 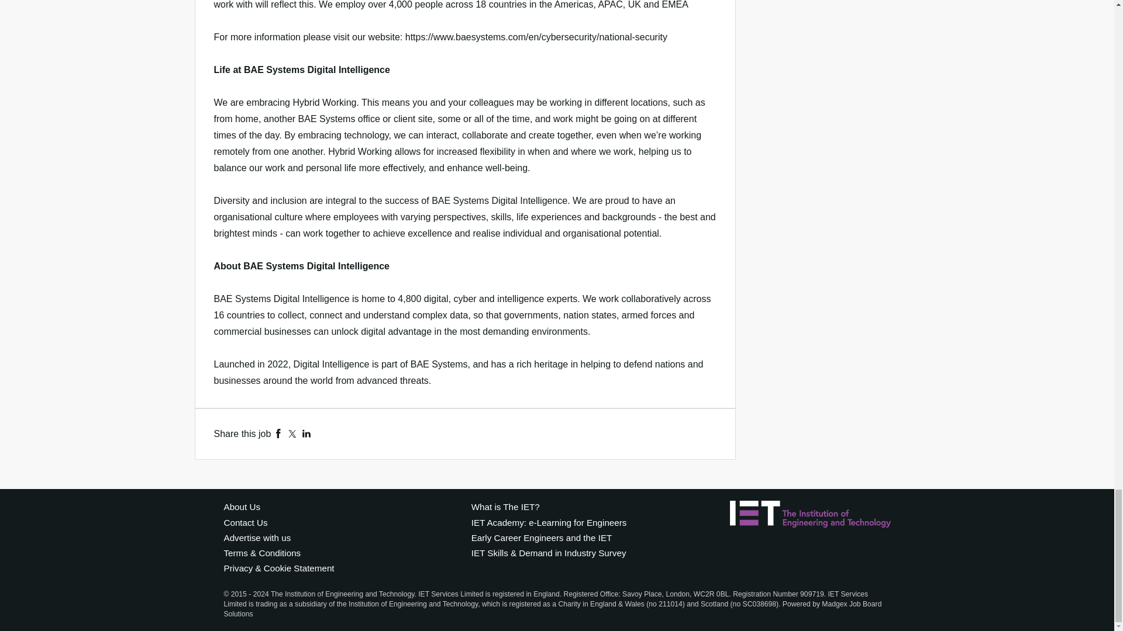 What do you see at coordinates (278, 434) in the screenshot?
I see `Facebook` at bounding box center [278, 434].